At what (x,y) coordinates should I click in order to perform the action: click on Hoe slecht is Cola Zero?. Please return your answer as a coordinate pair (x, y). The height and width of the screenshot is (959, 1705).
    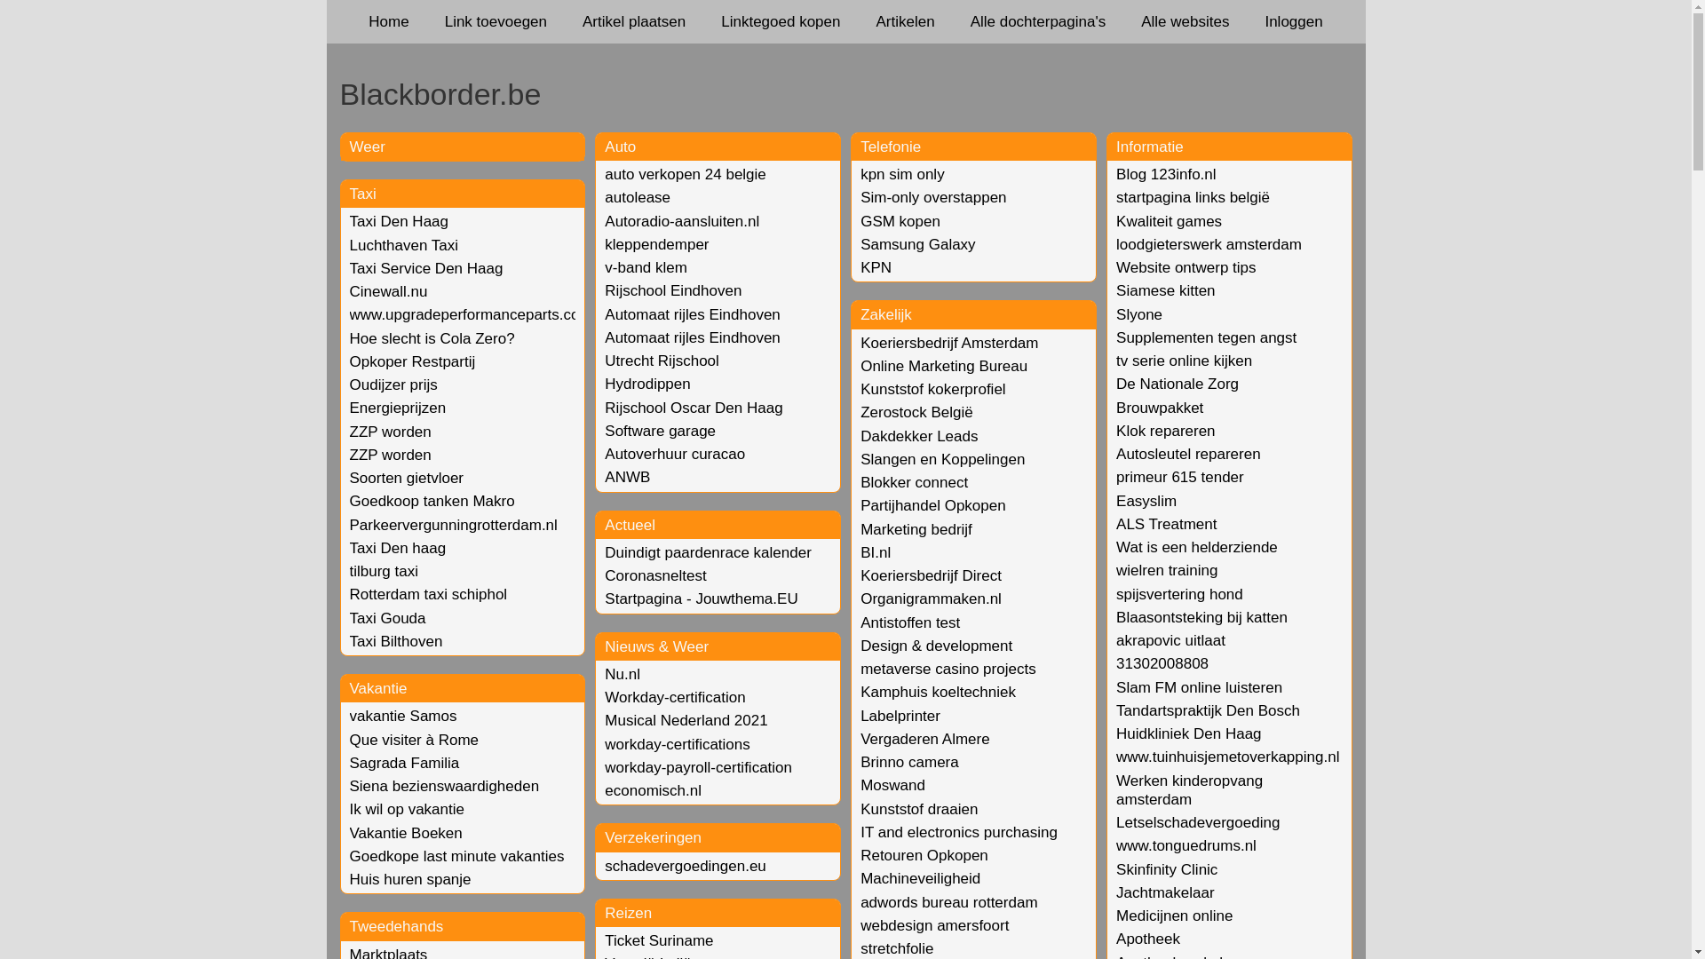
    Looking at the image, I should click on (432, 339).